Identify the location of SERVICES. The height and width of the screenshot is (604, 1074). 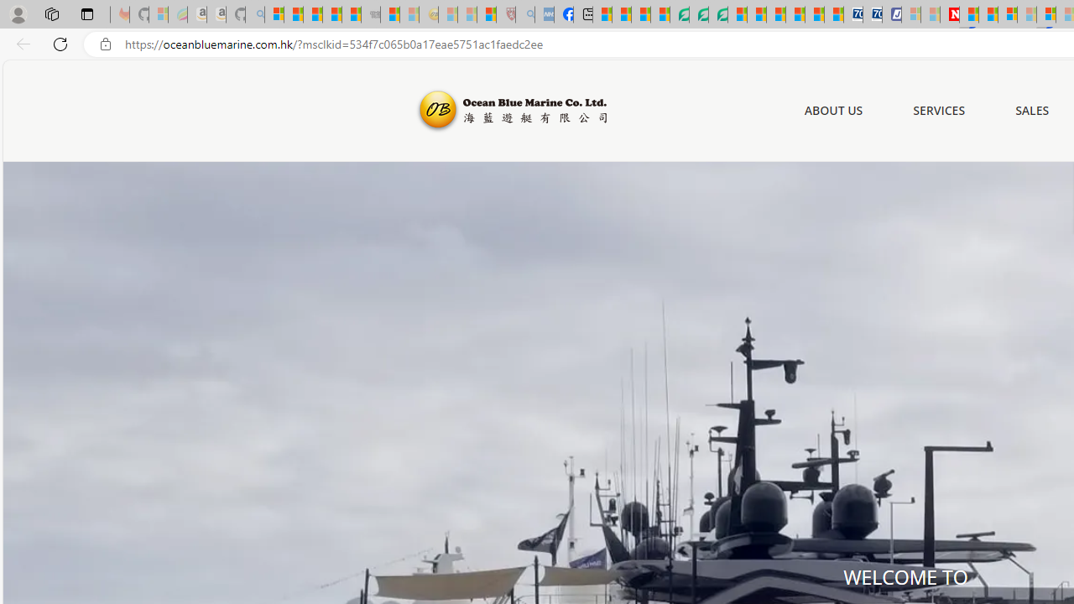
(940, 110).